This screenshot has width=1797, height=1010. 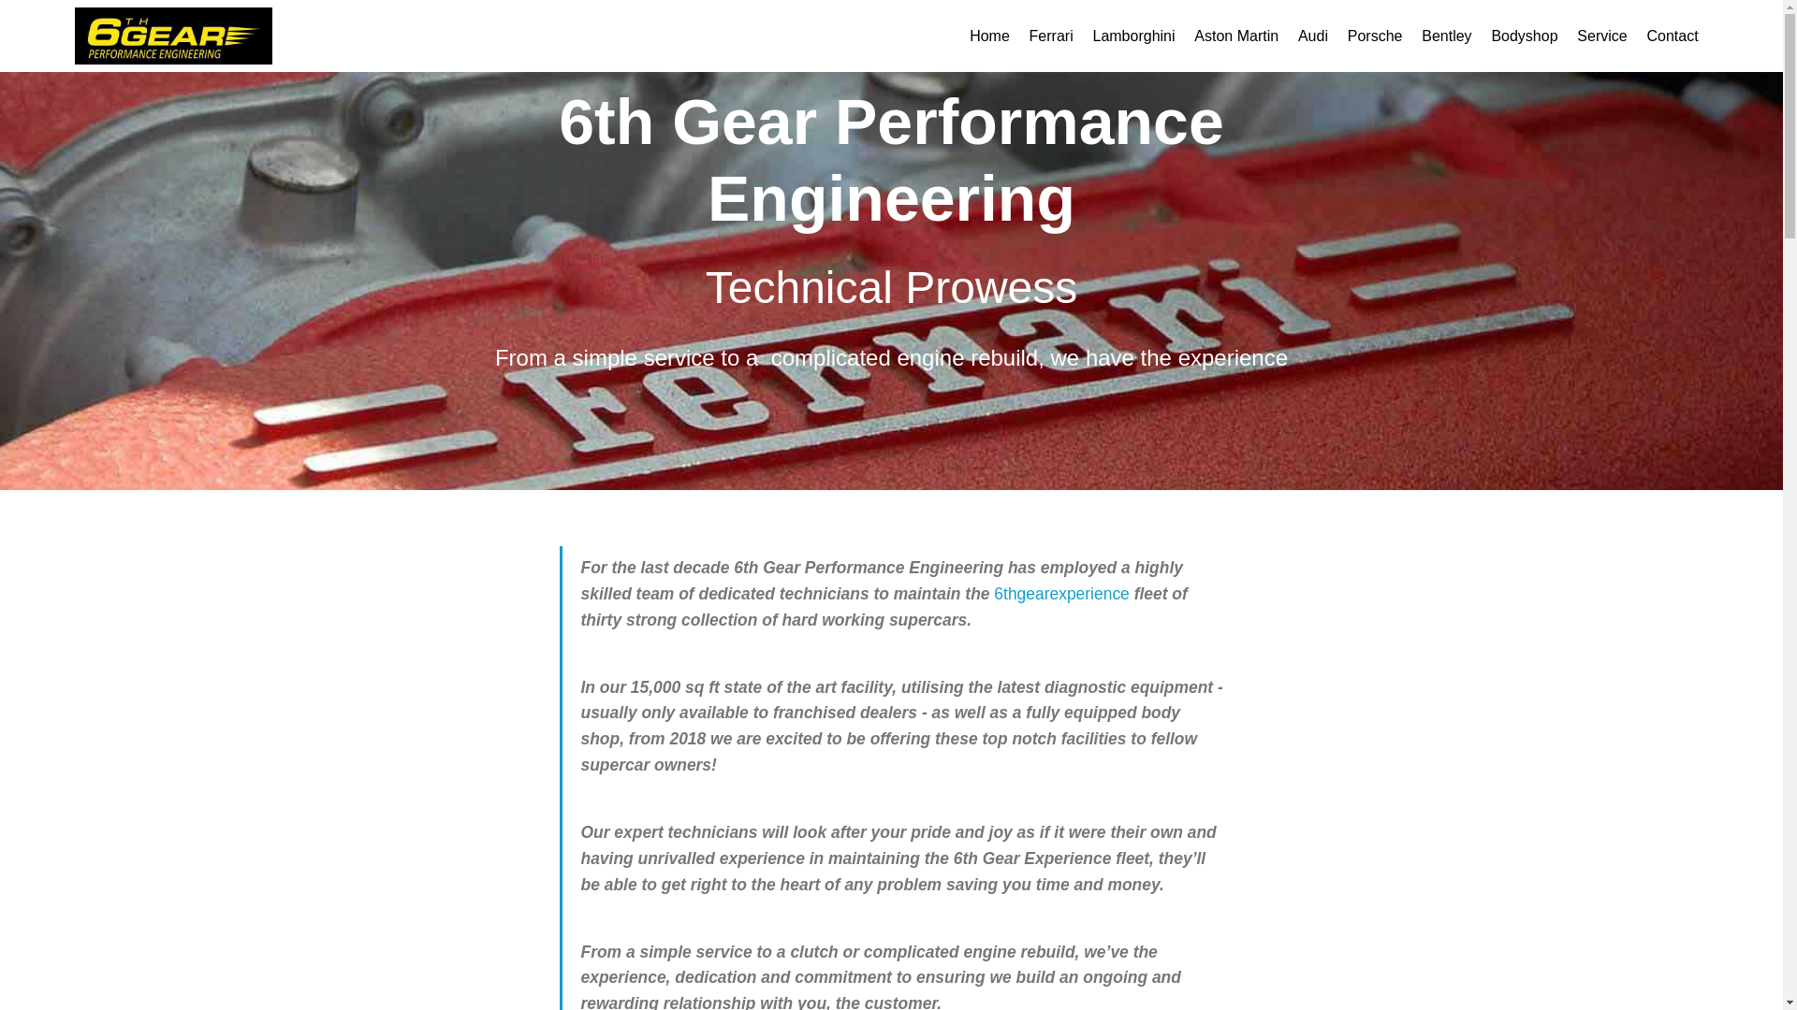 I want to click on 6thgearexperience, so click(x=1060, y=593).